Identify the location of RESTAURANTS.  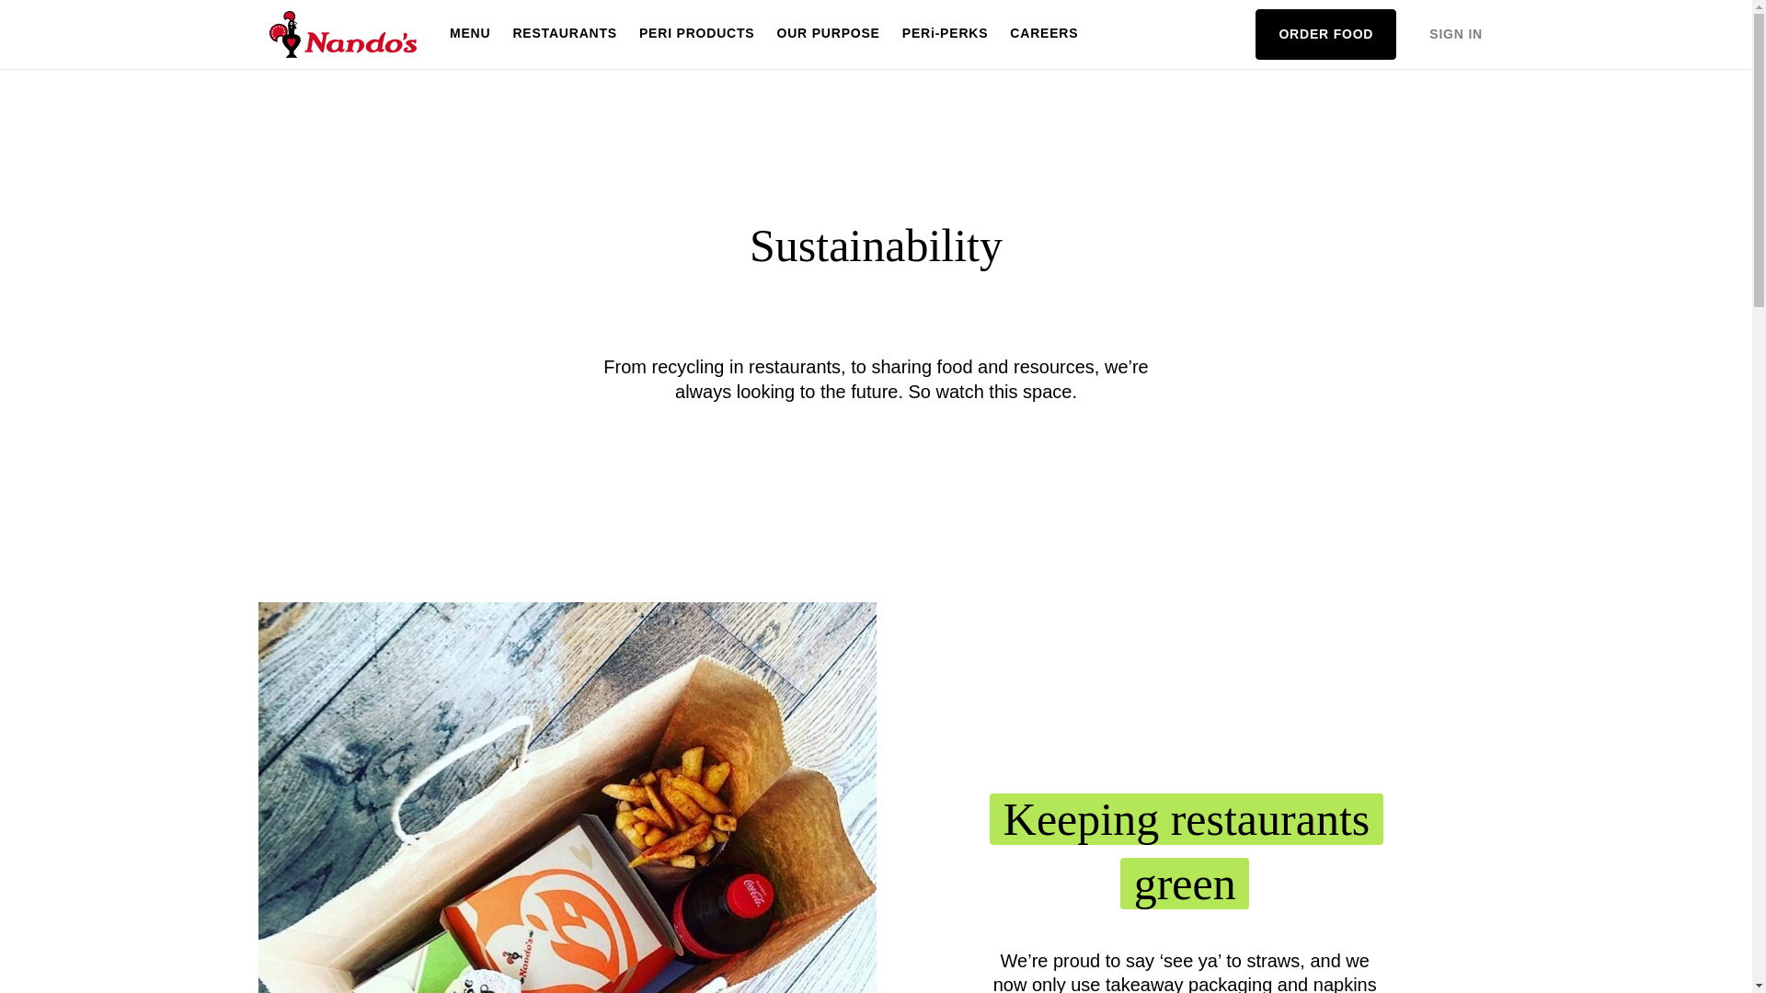
(565, 34).